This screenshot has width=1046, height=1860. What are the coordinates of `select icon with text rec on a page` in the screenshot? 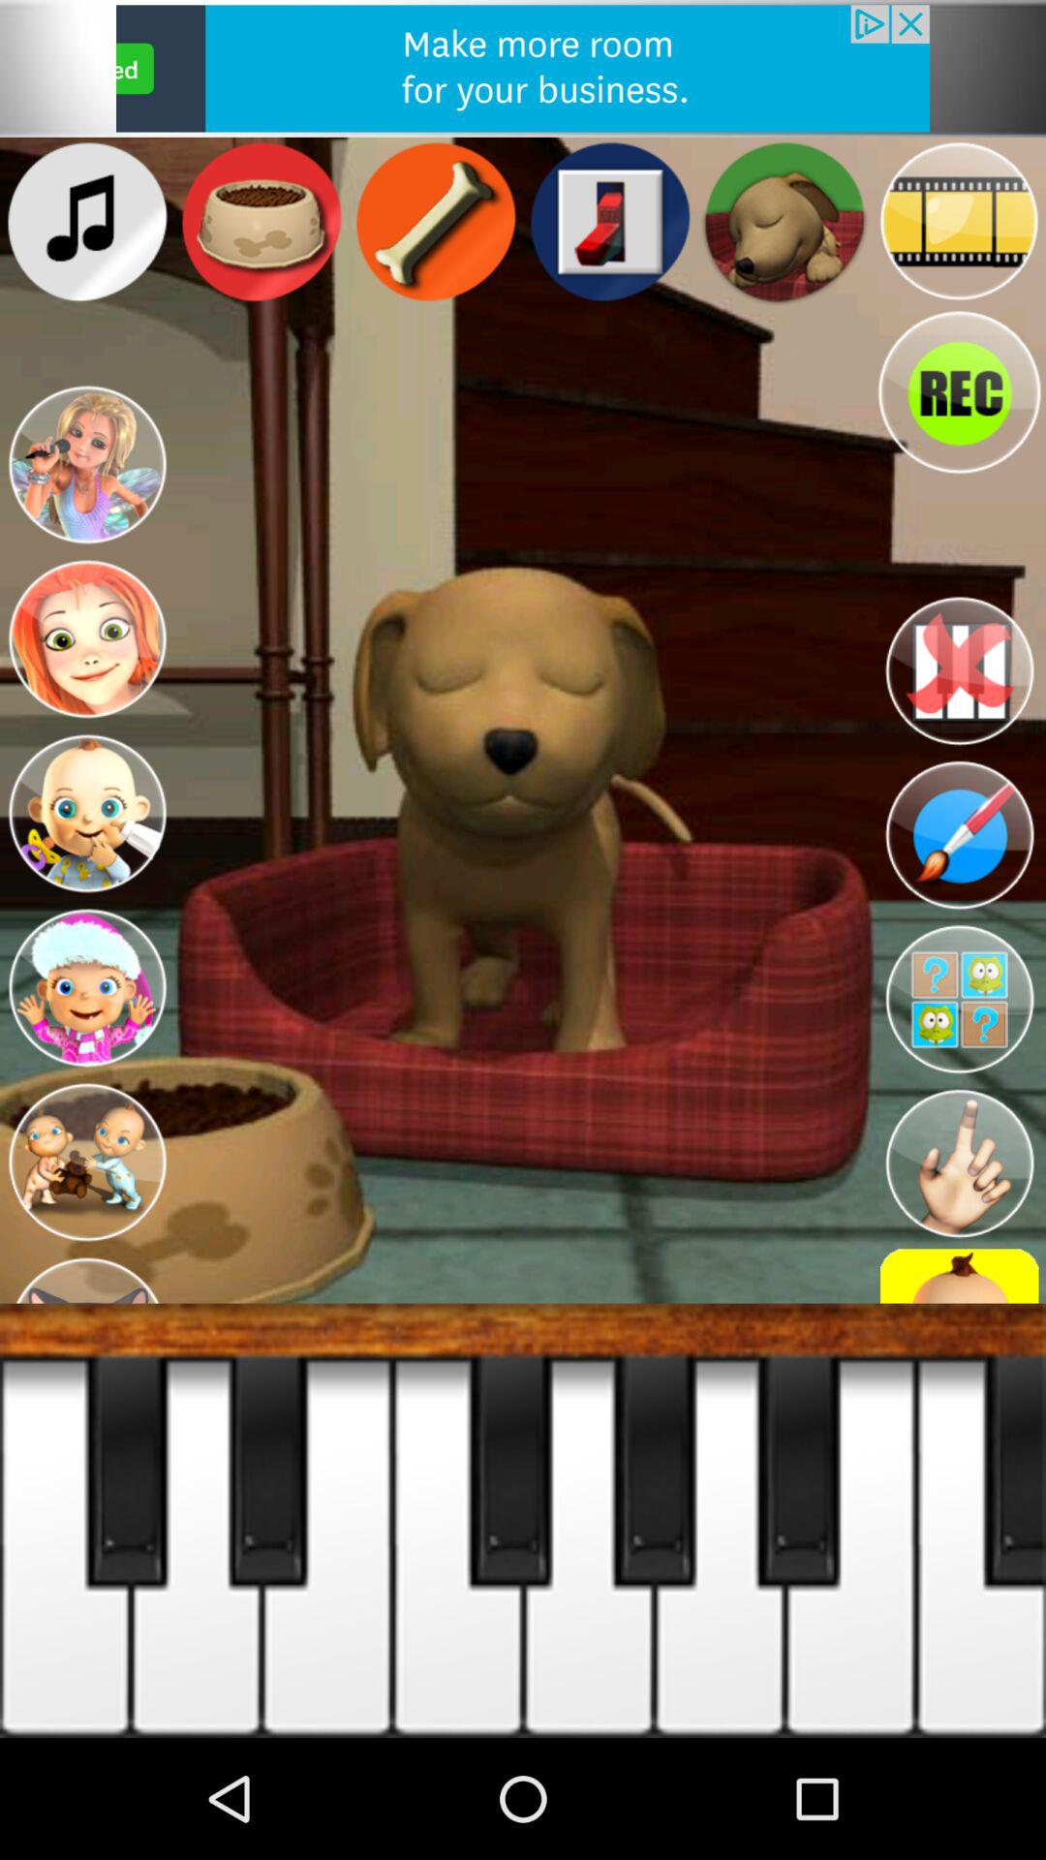 It's located at (959, 393).